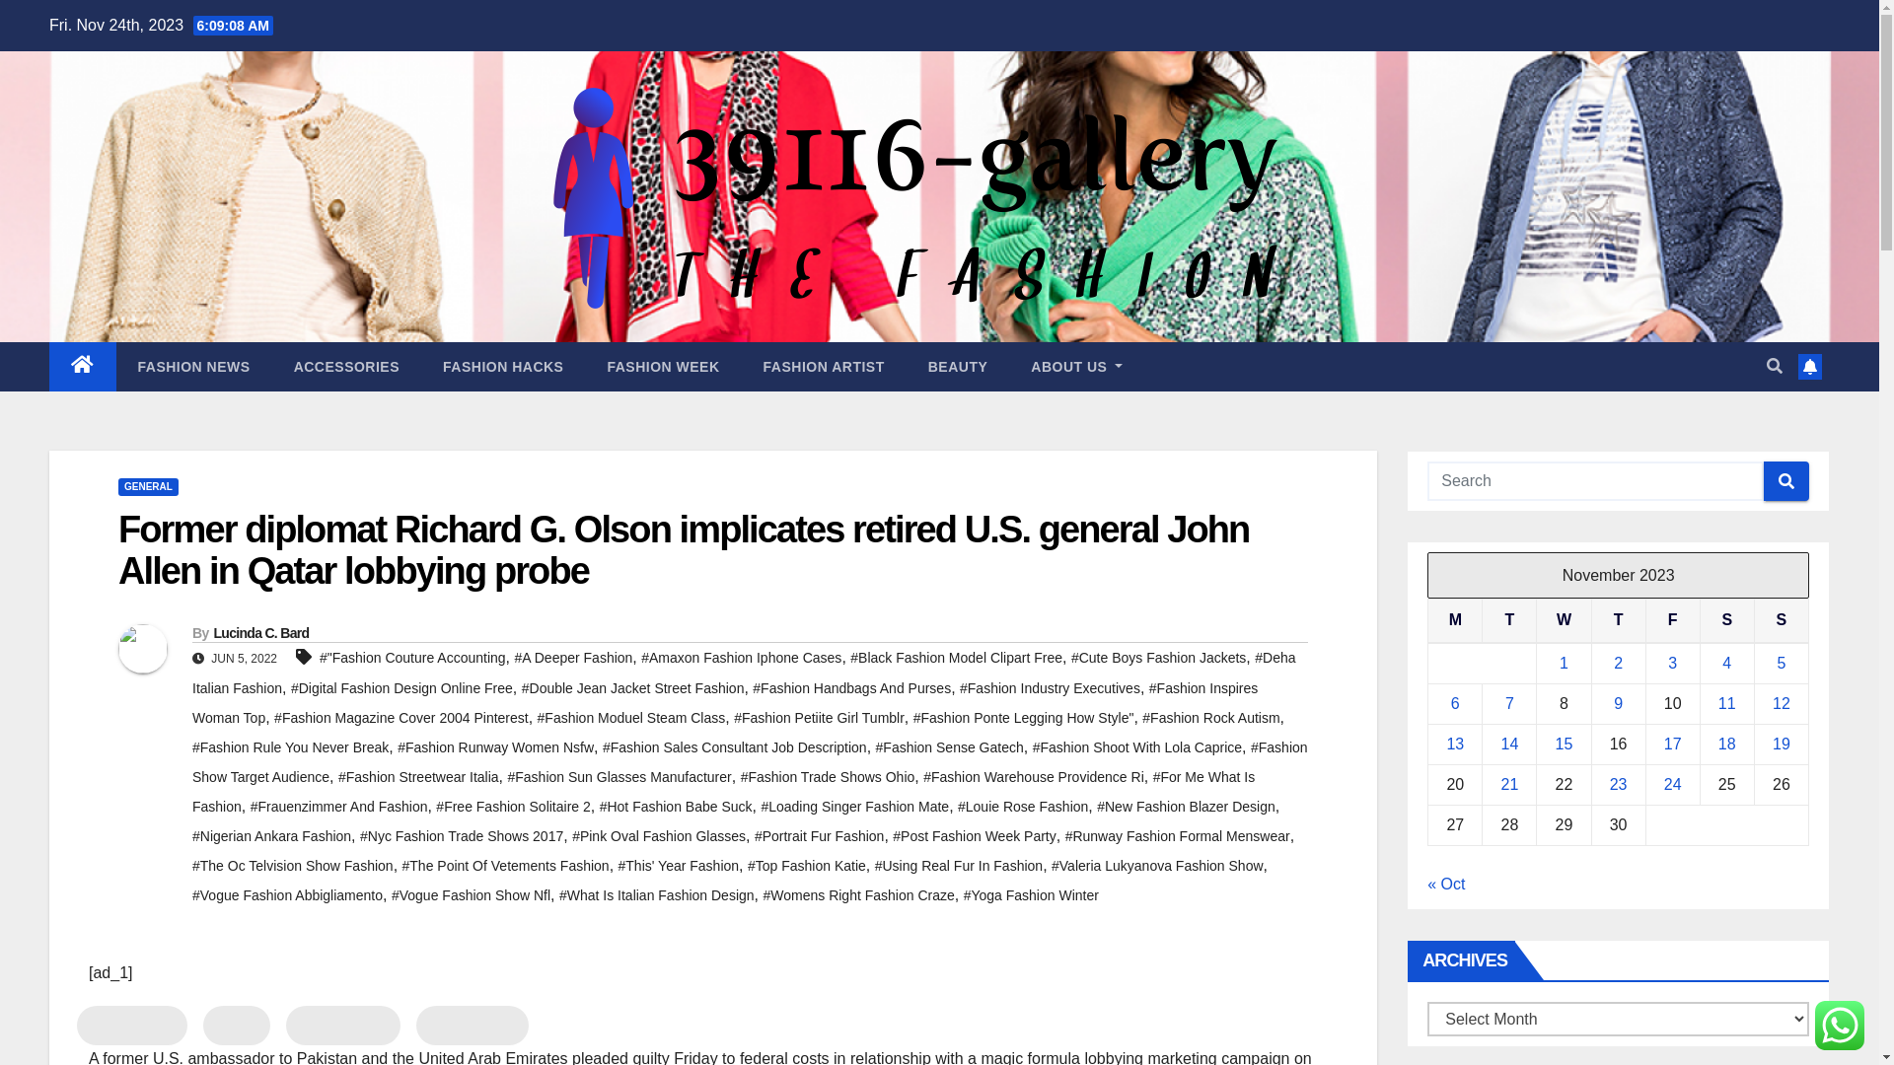  I want to click on #Loading Singer Fashion Mate, so click(854, 807).